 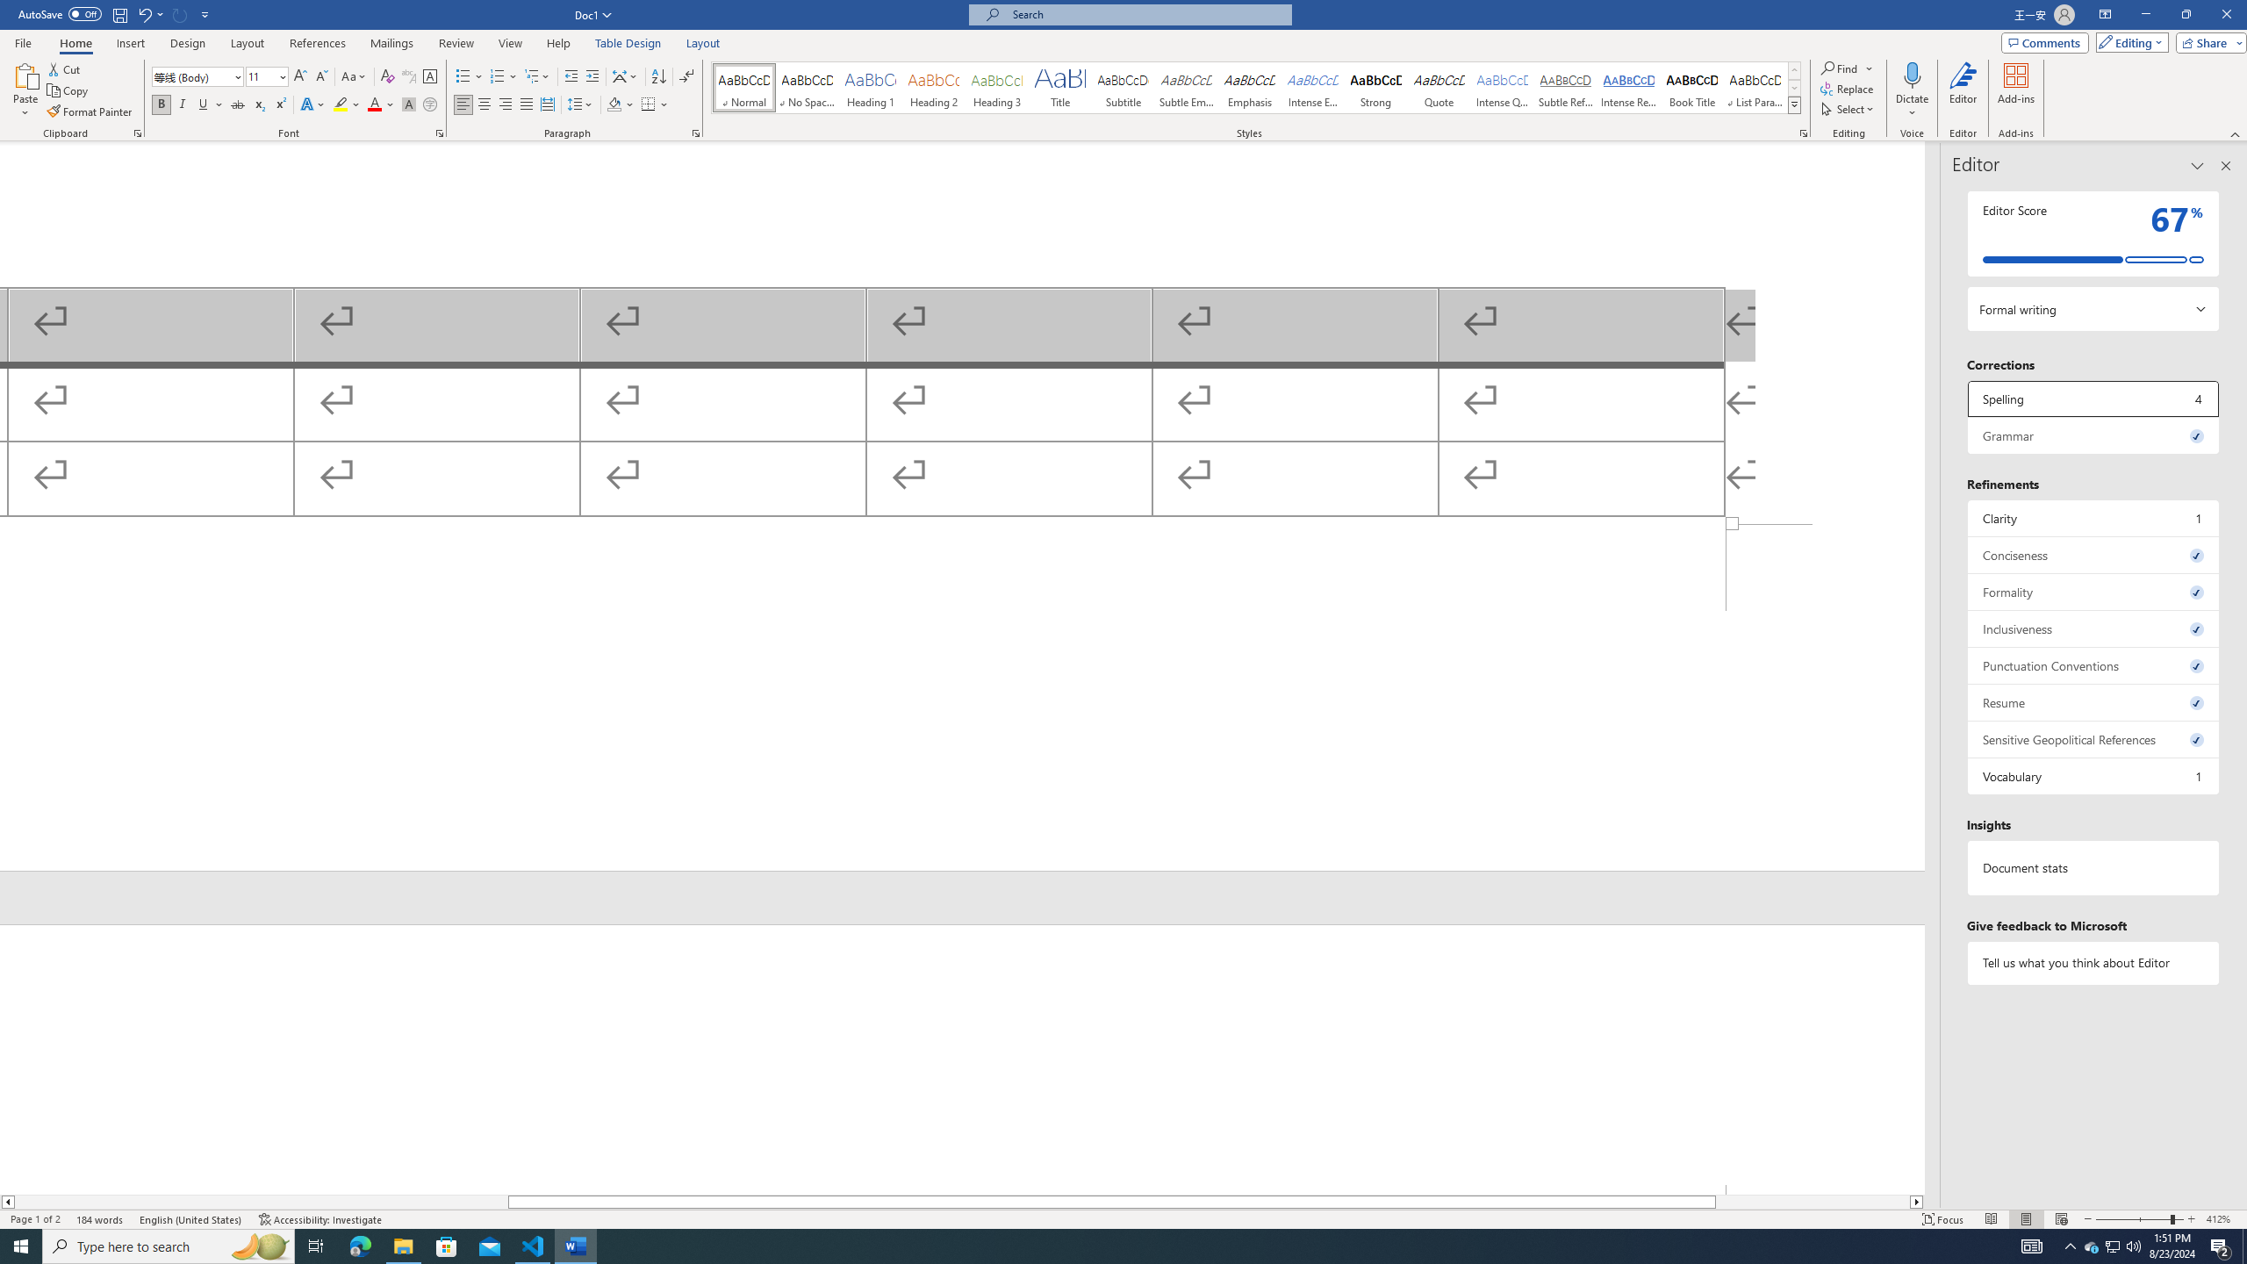 I want to click on Font..., so click(x=441, y=133).